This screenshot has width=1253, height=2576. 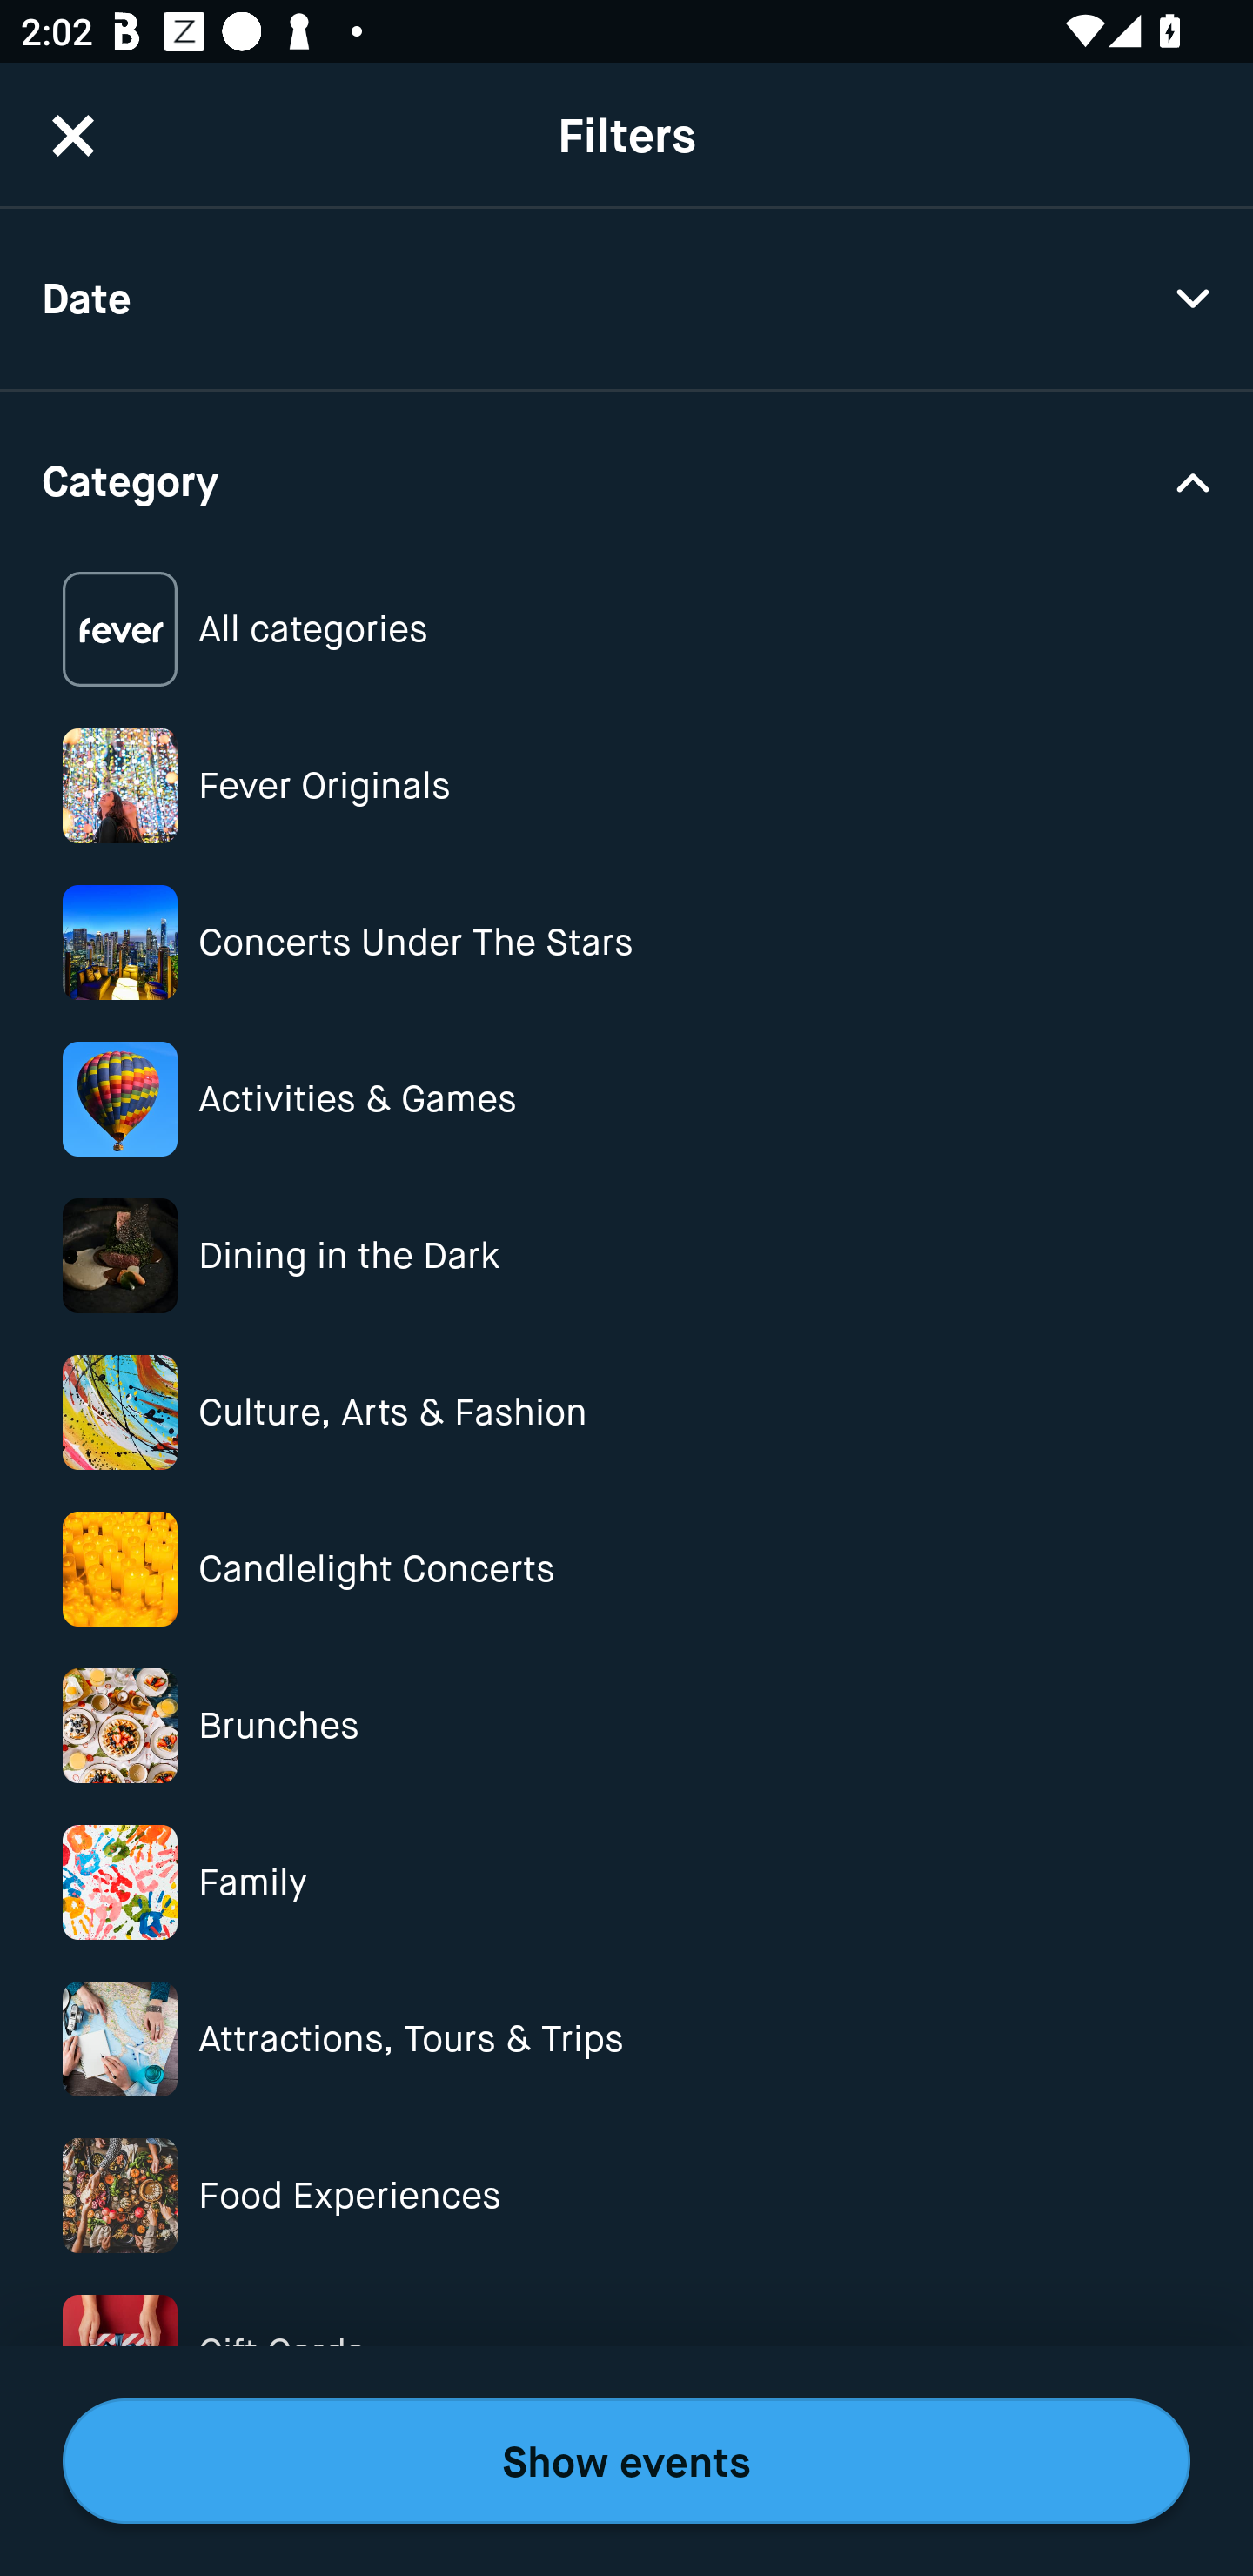 I want to click on Category Image All categories, so click(x=626, y=630).